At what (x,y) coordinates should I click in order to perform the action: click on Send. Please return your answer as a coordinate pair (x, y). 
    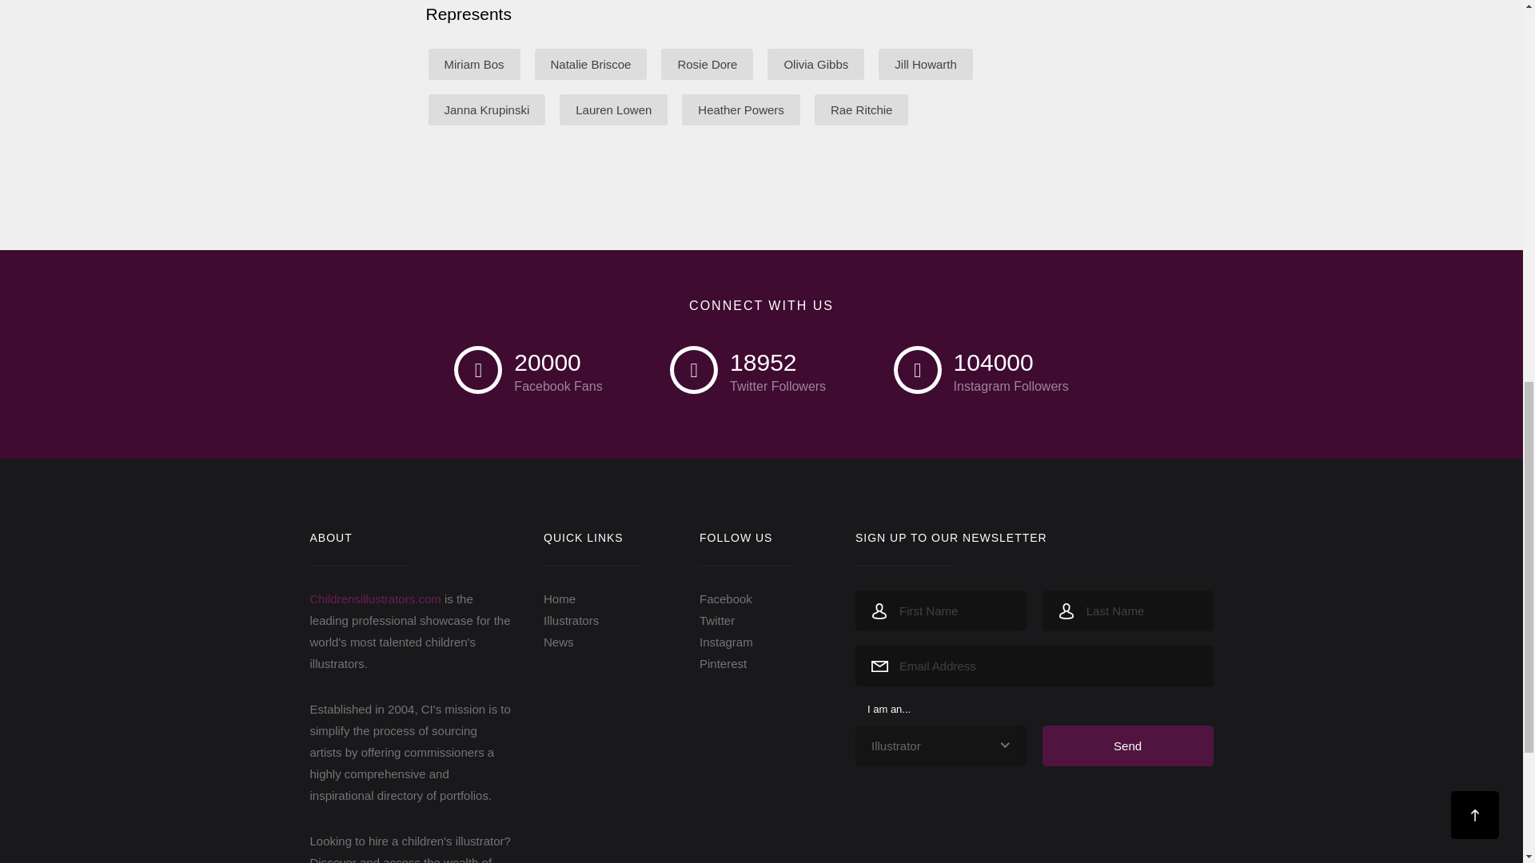
    Looking at the image, I should click on (1127, 746).